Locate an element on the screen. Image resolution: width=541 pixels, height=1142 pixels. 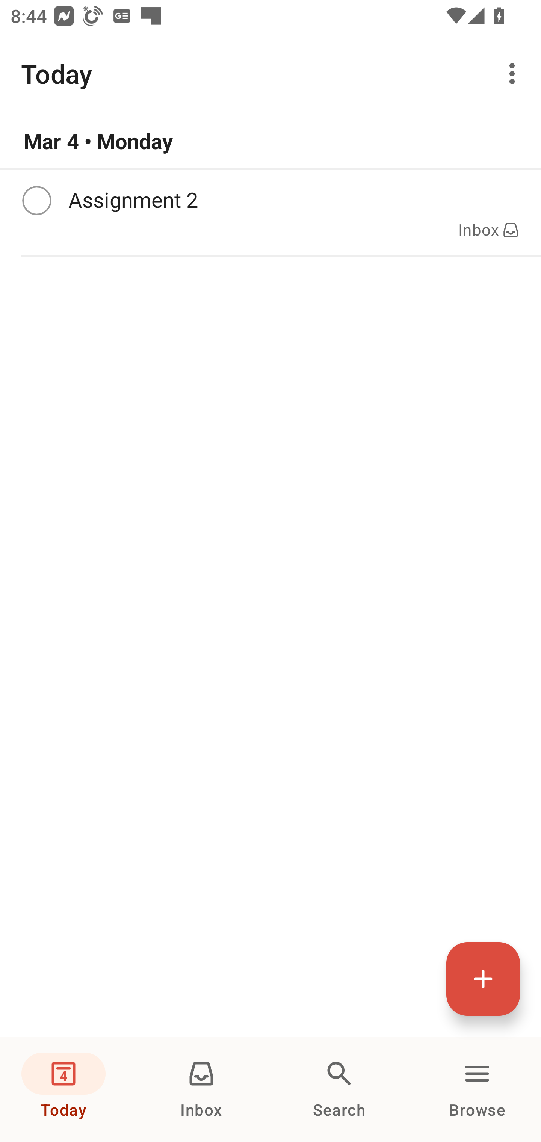
Quick add is located at coordinates (483, 979).